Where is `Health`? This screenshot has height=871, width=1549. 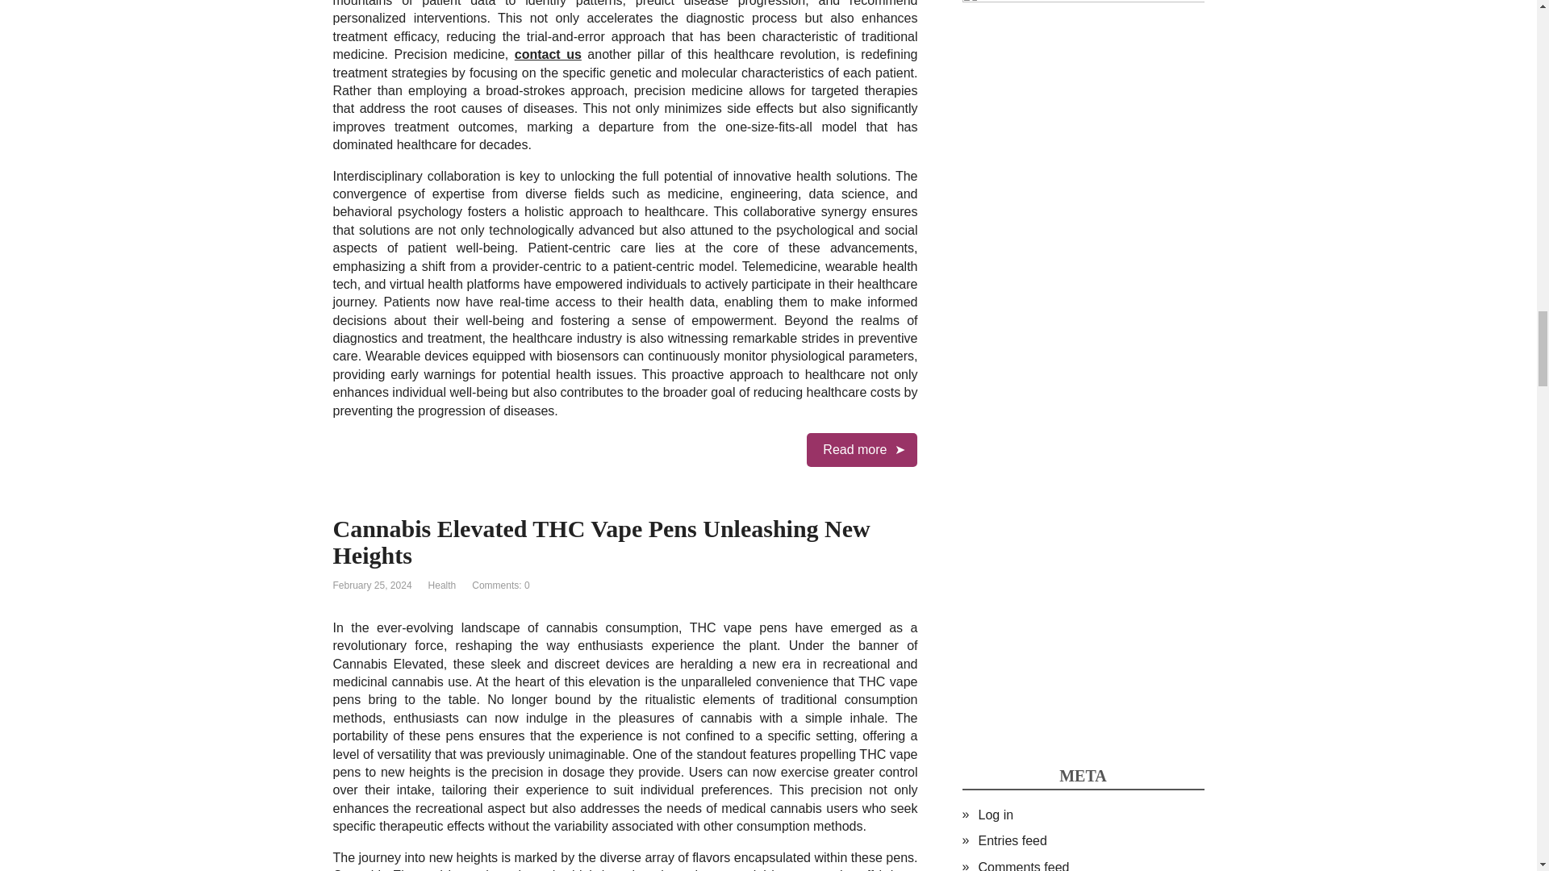
Health is located at coordinates (442, 586).